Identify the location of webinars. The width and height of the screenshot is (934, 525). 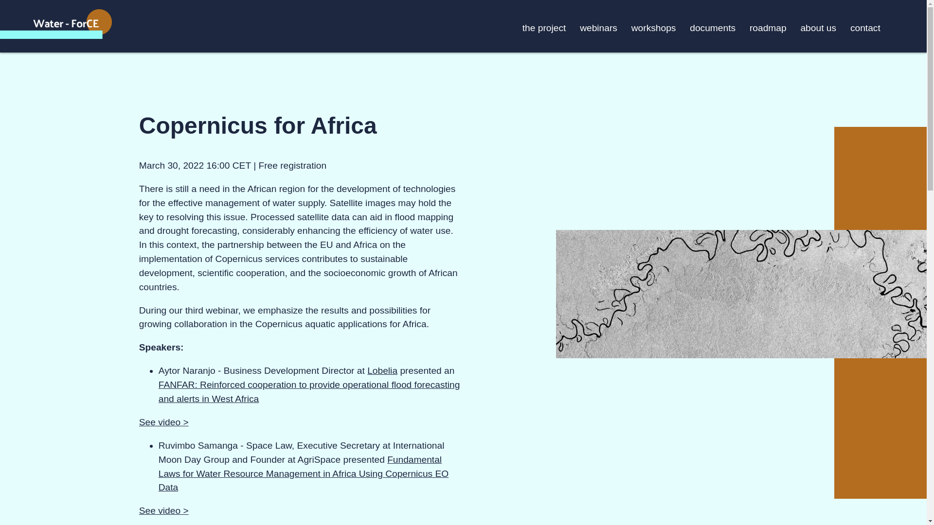
(598, 26).